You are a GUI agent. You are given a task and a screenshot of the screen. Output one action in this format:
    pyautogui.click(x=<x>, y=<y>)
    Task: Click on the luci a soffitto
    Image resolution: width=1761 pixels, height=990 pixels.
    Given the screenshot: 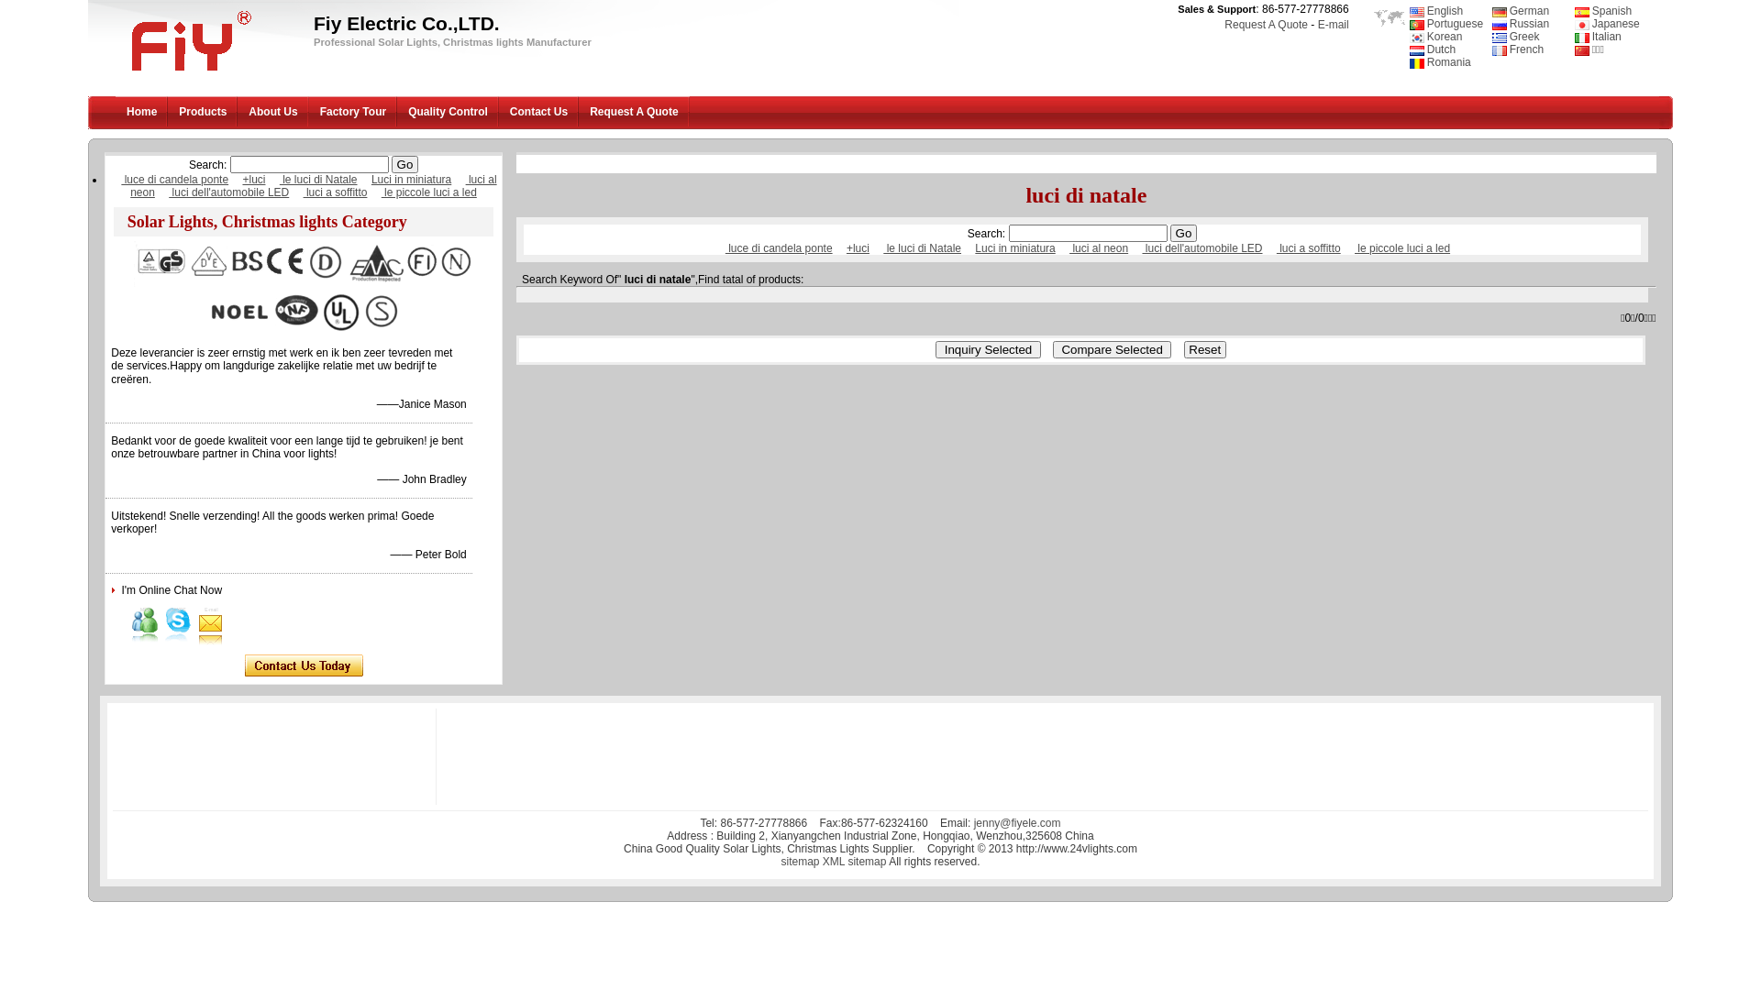 What is the action you would take?
    pyautogui.click(x=1309, y=248)
    